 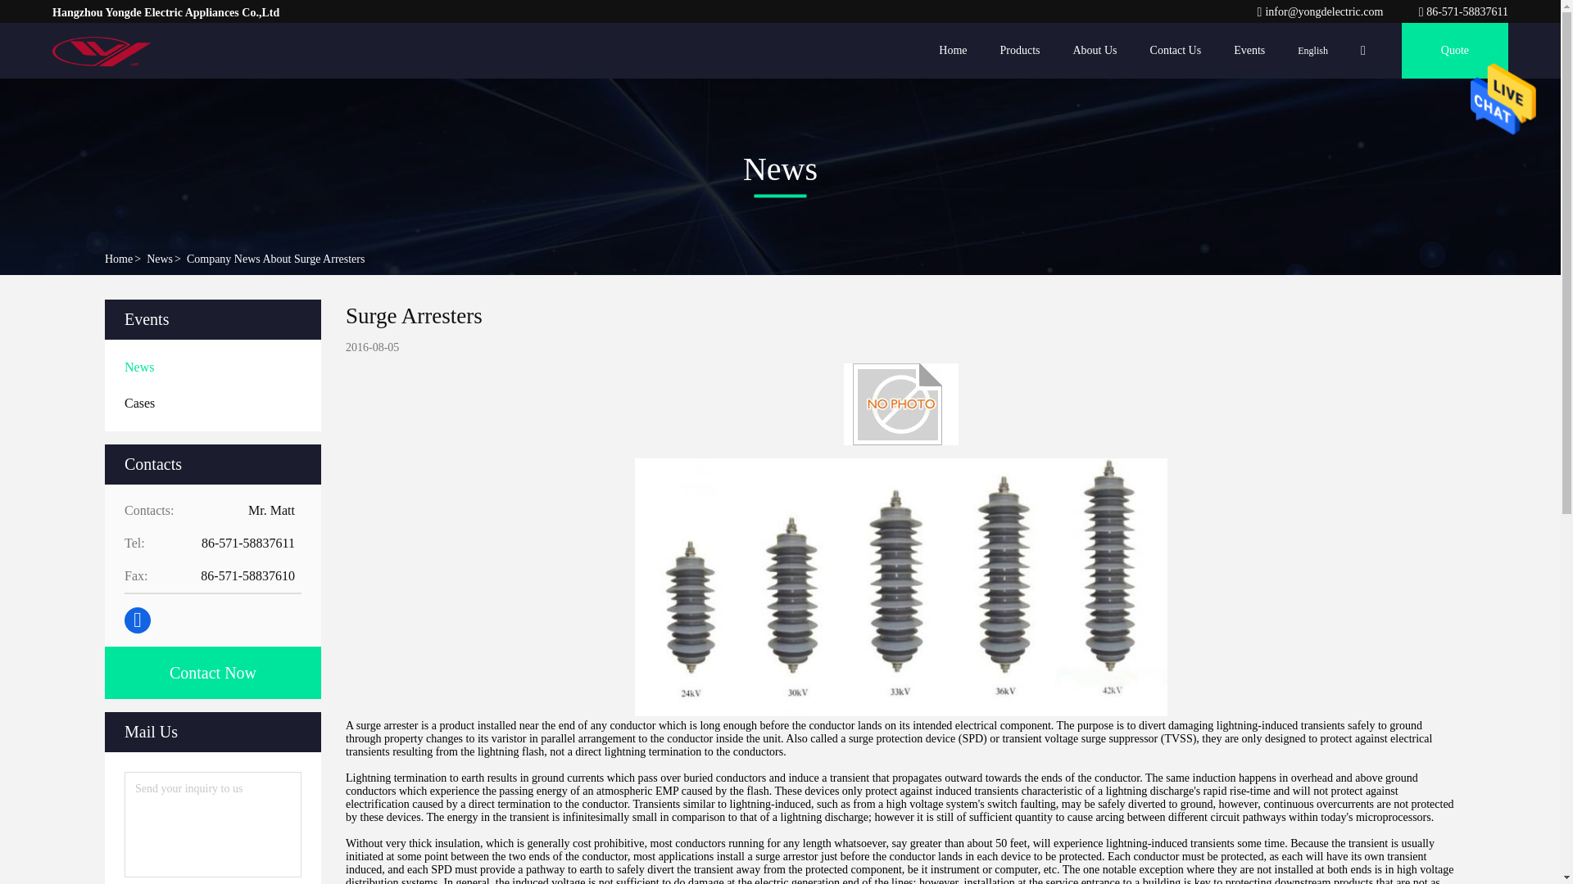 I want to click on Hangzhou Yongde Electric Appliances Co.,Ltd, so click(x=1321, y=11).